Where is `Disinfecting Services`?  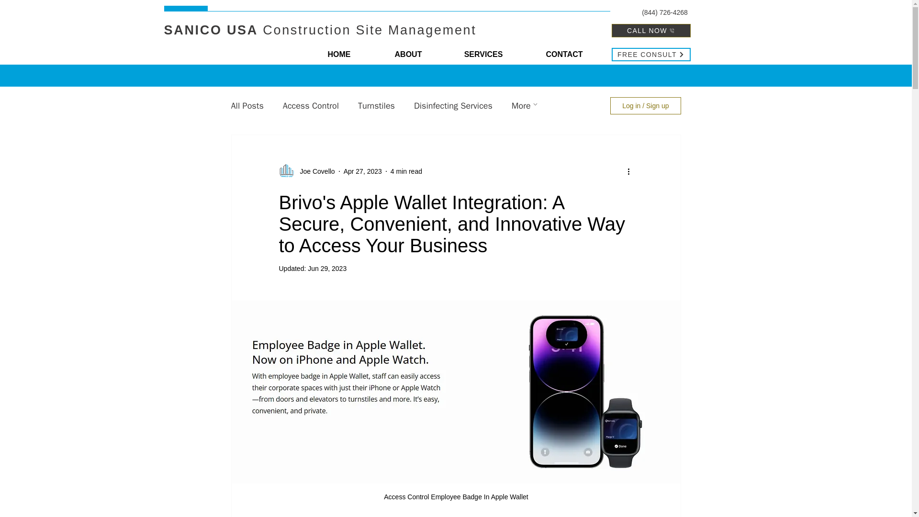
Disinfecting Services is located at coordinates (453, 106).